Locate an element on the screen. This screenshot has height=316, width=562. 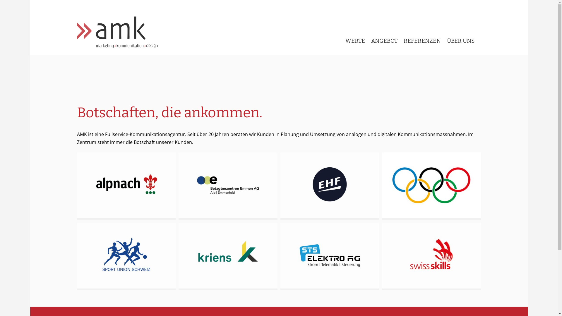
Allmendpark is located at coordinates (126, 186).